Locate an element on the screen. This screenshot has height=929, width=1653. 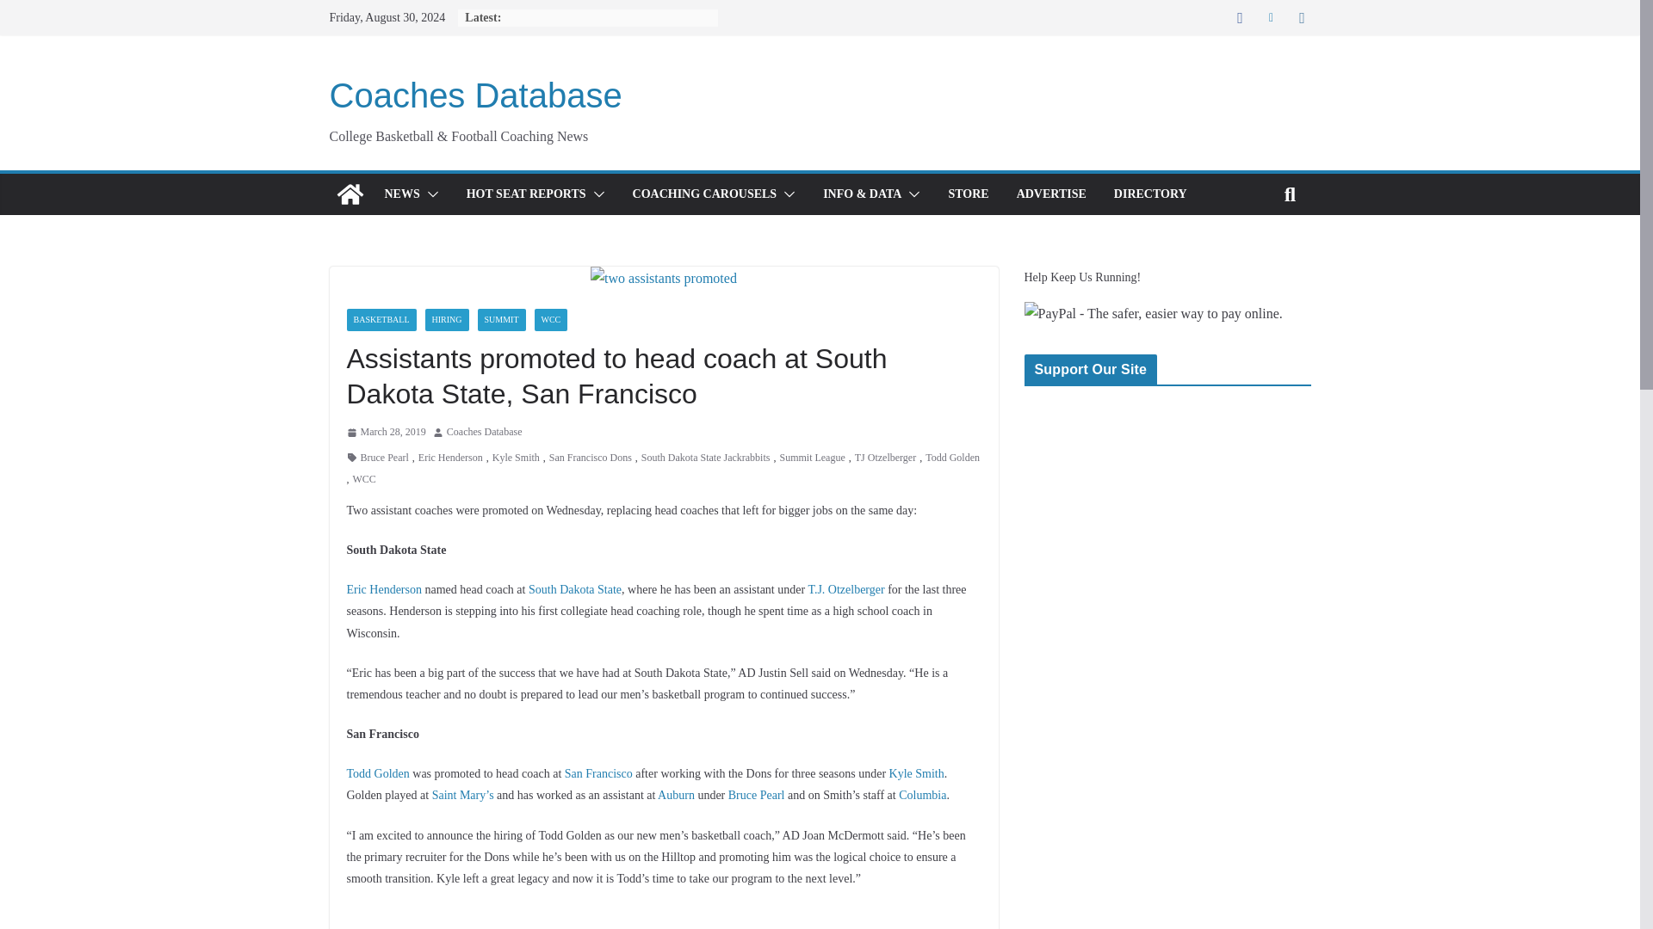
ADVERTISE is located at coordinates (1050, 194).